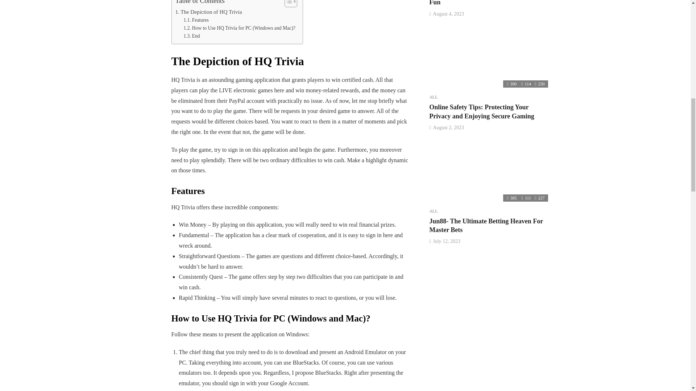  What do you see at coordinates (209, 12) in the screenshot?
I see `The Depiction of HQ Trivia` at bounding box center [209, 12].